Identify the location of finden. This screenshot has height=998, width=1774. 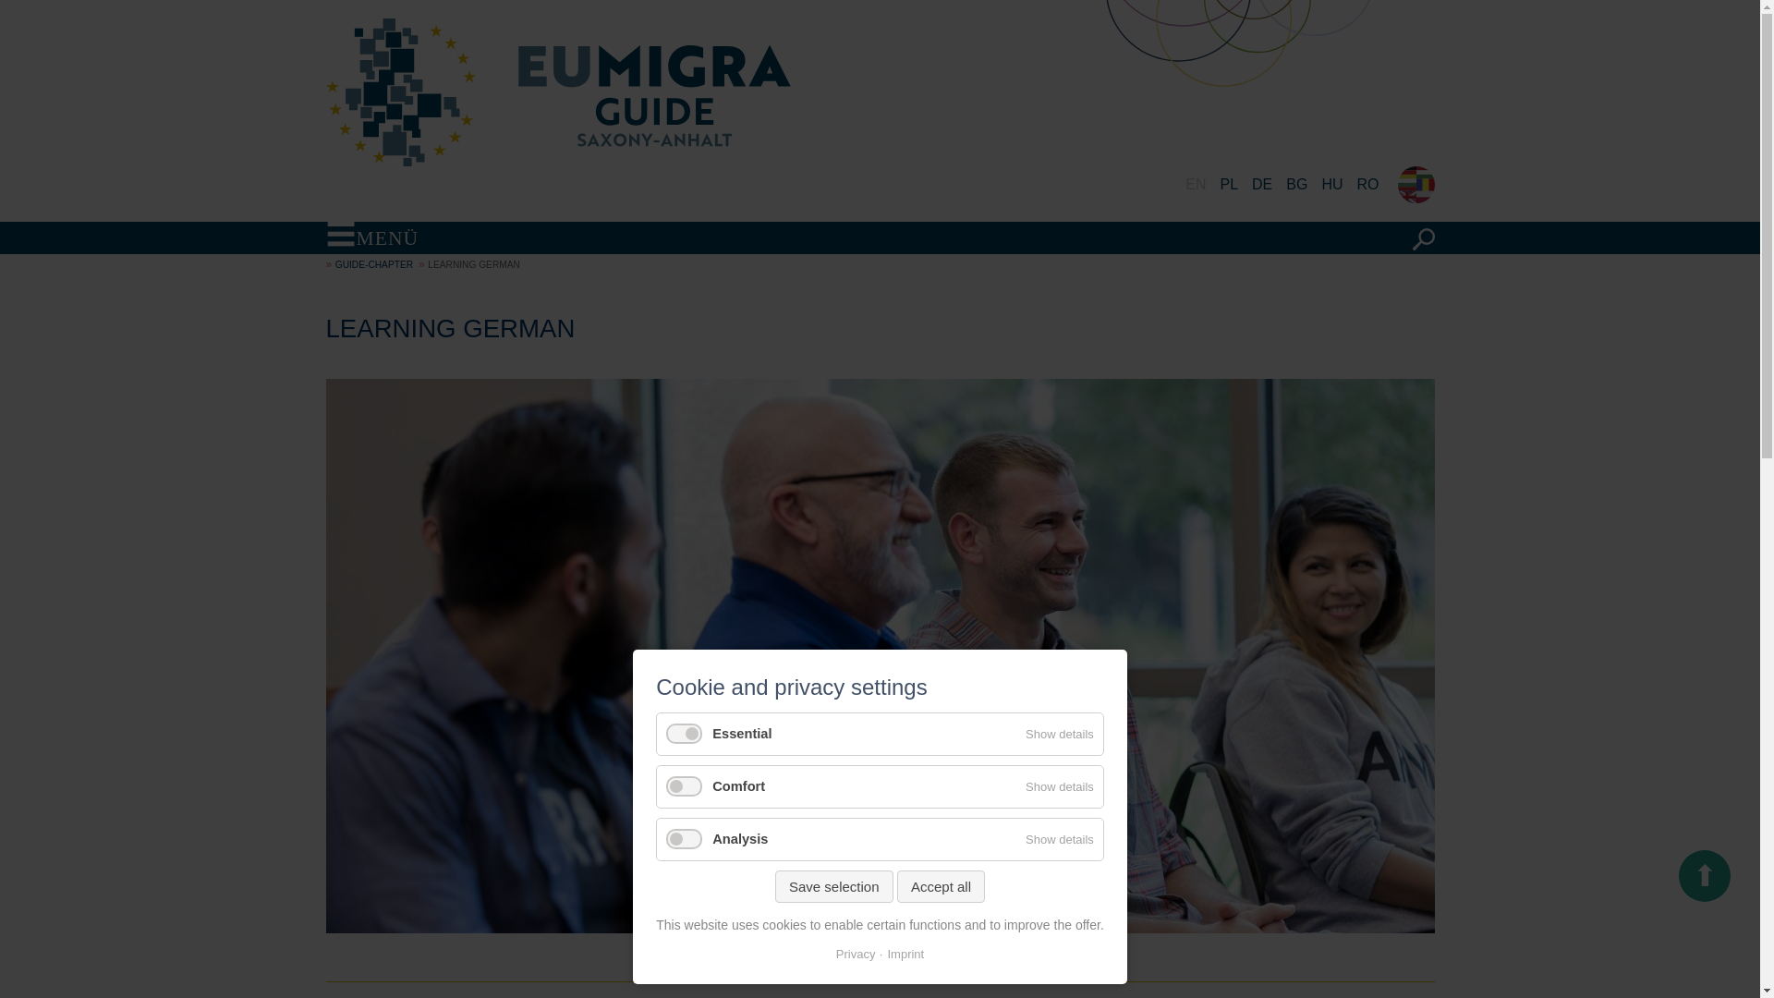
(1423, 239).